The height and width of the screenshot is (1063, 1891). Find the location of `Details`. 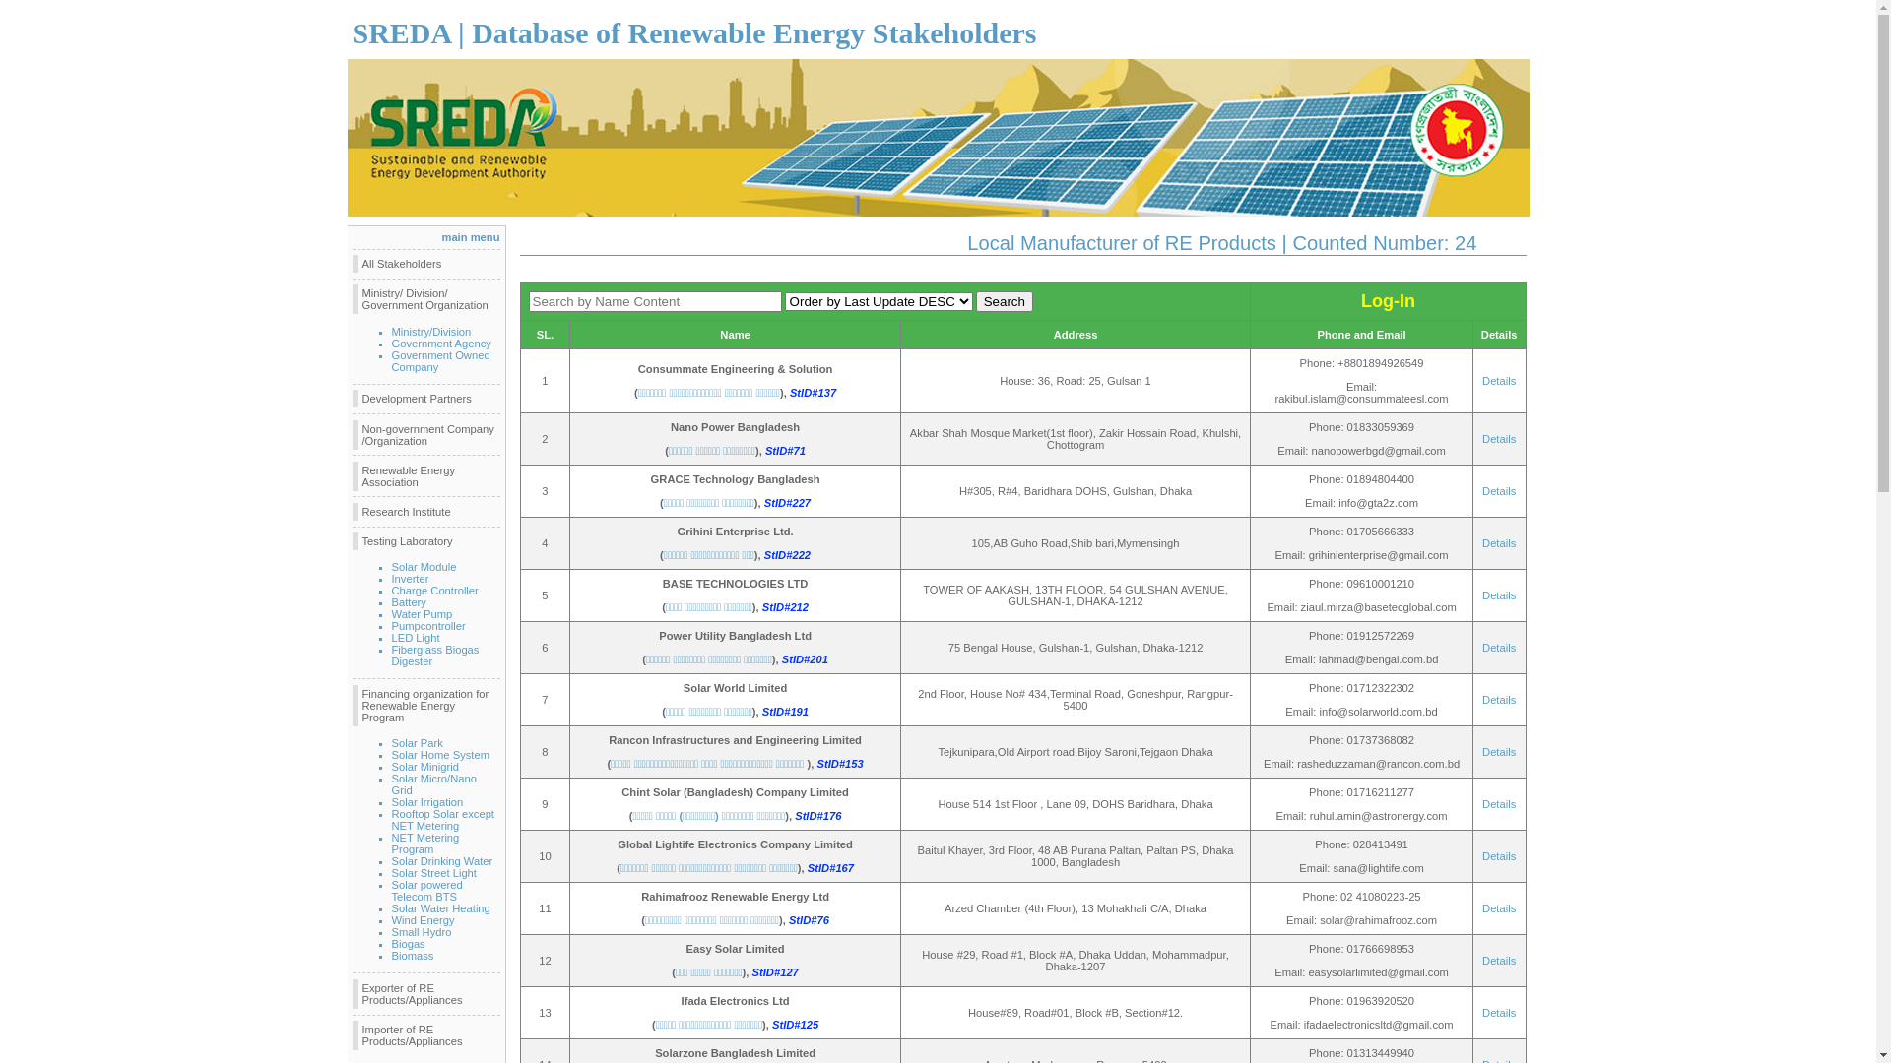

Details is located at coordinates (1499, 856).